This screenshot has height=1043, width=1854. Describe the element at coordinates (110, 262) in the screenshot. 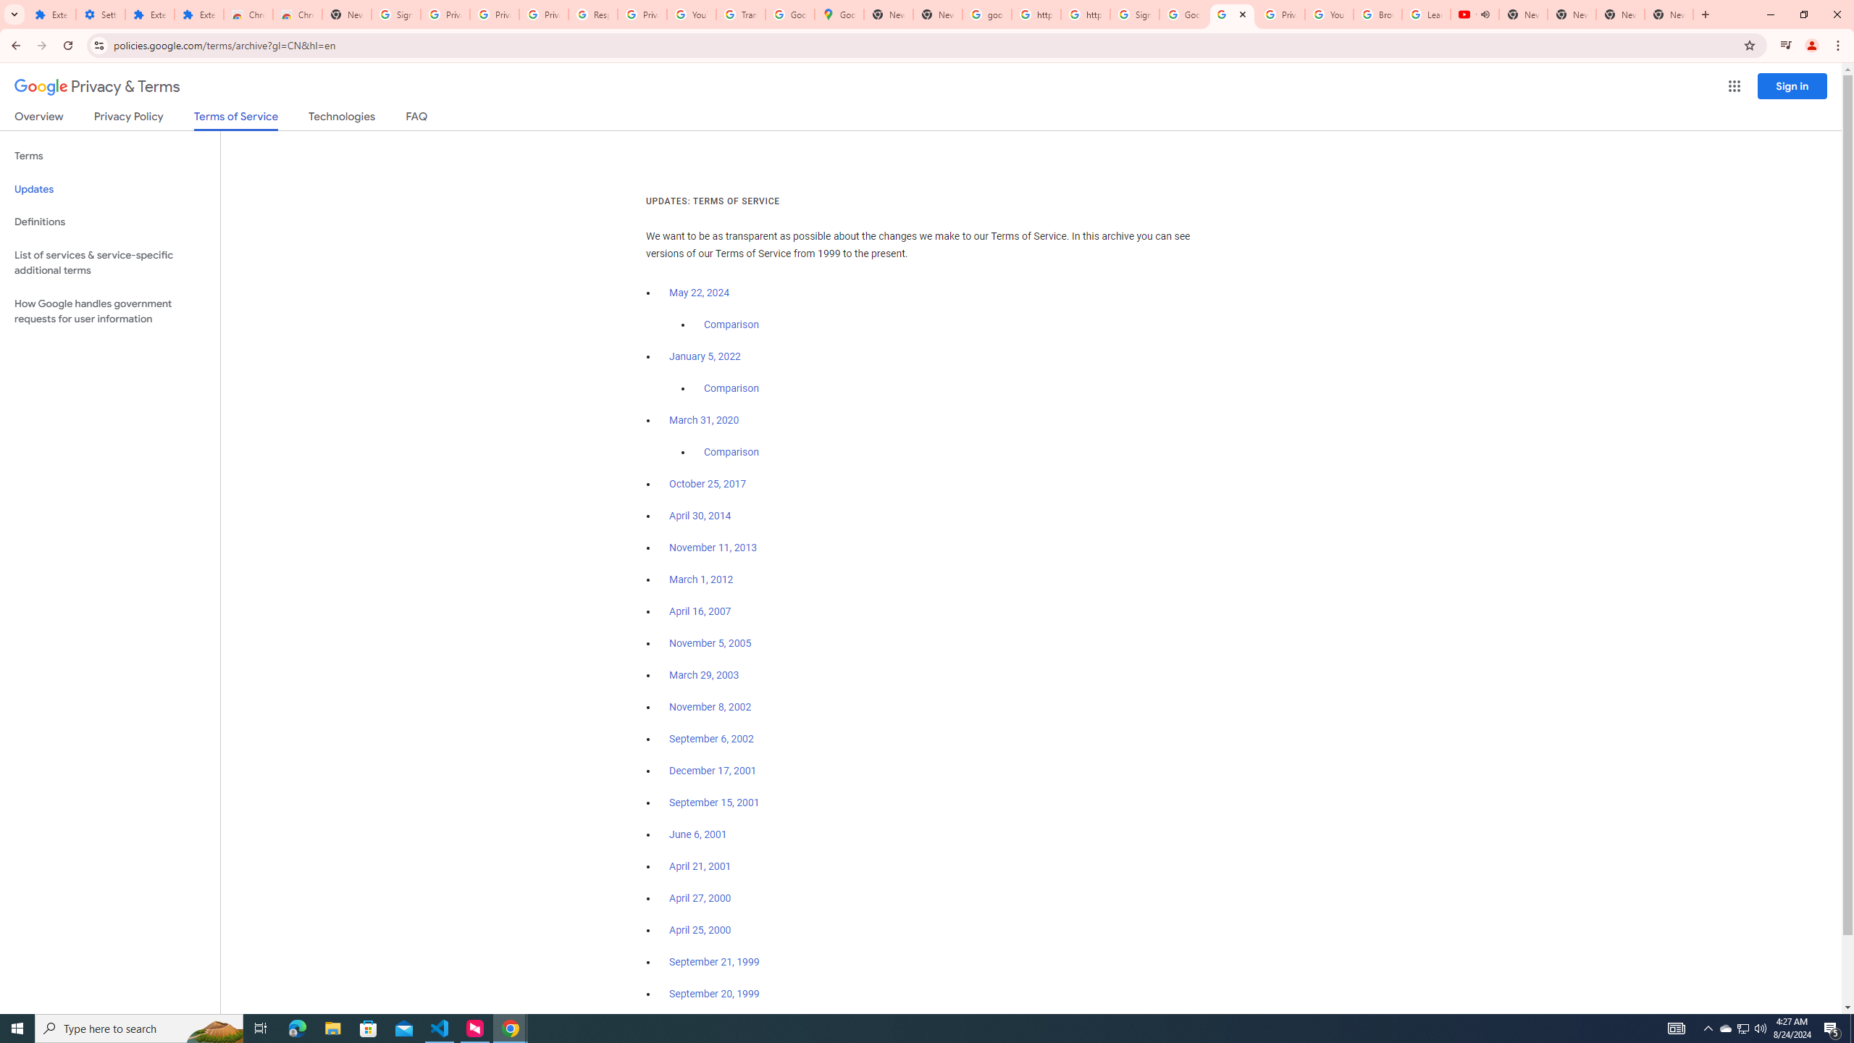

I see `List of services & service-specific additional terms` at that location.